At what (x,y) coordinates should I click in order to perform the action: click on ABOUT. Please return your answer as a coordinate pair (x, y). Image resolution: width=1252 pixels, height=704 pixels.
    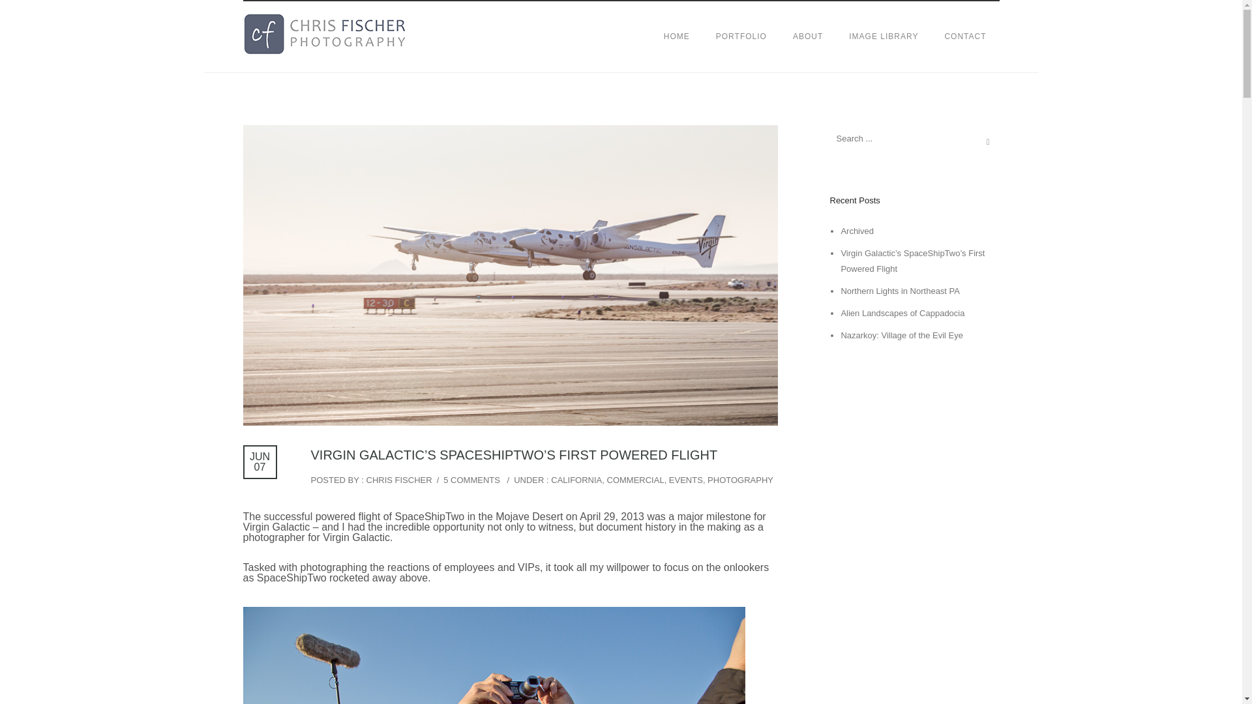
    Looking at the image, I should click on (808, 36).